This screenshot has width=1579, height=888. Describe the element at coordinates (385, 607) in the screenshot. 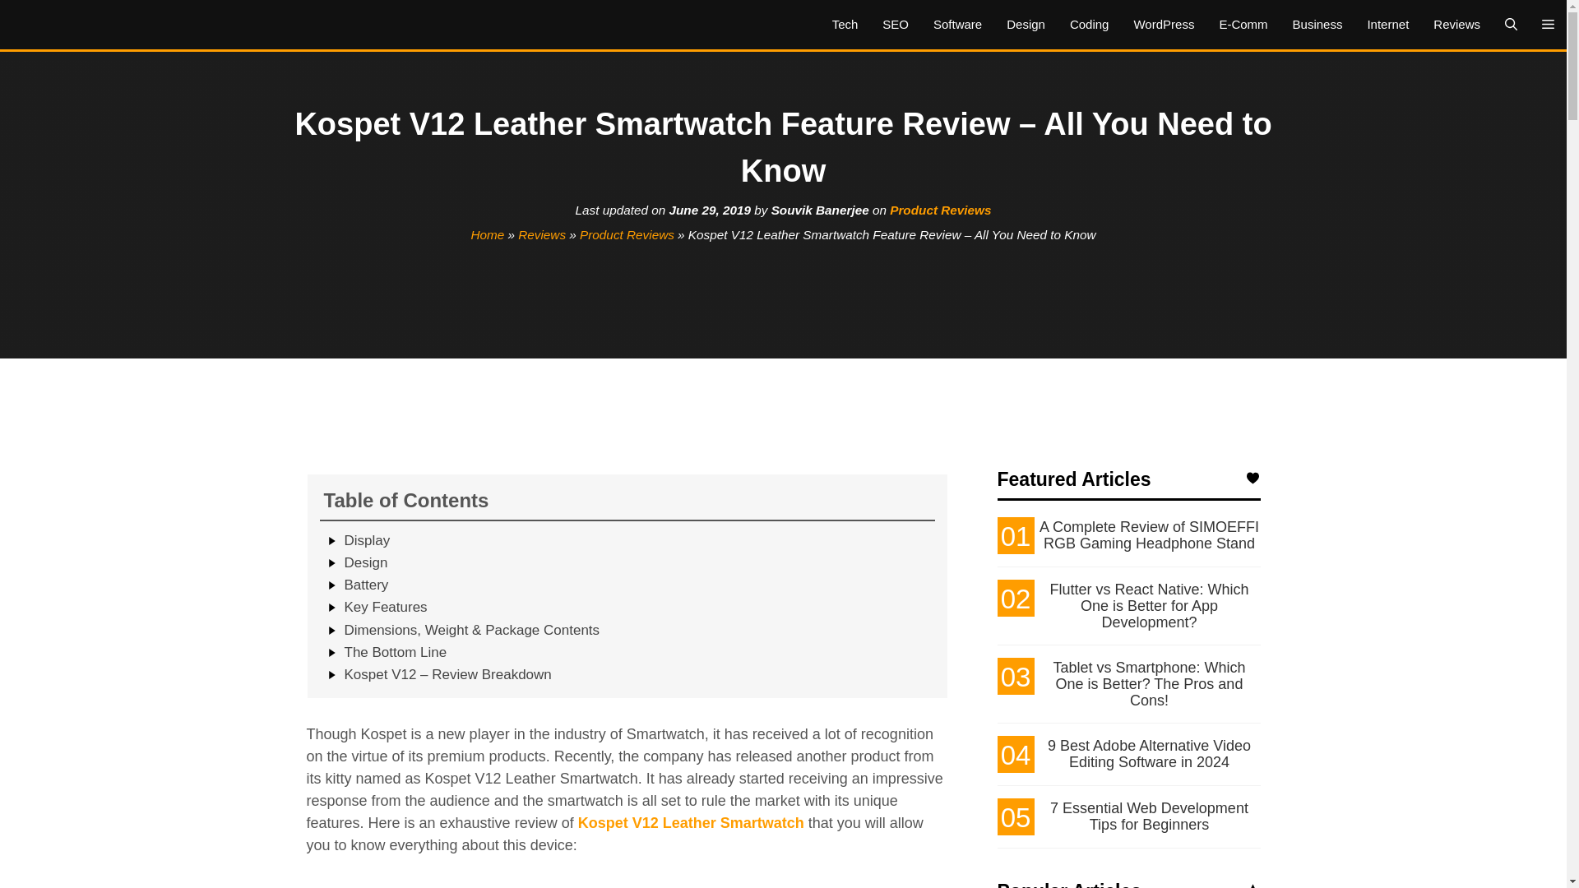

I see `Key Features` at that location.